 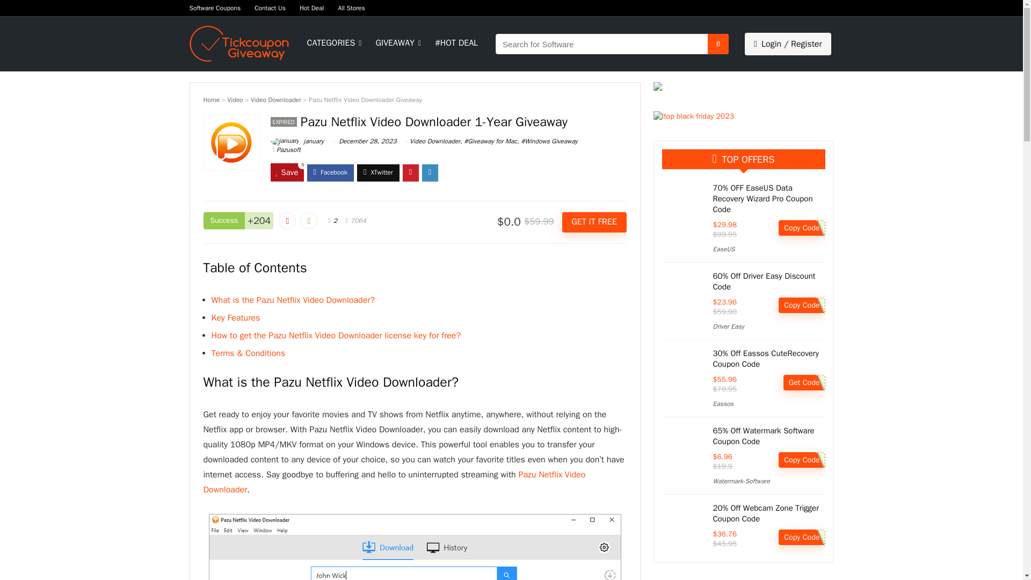 What do you see at coordinates (394, 482) in the screenshot?
I see `Pazu Netflix Video Downloader` at bounding box center [394, 482].